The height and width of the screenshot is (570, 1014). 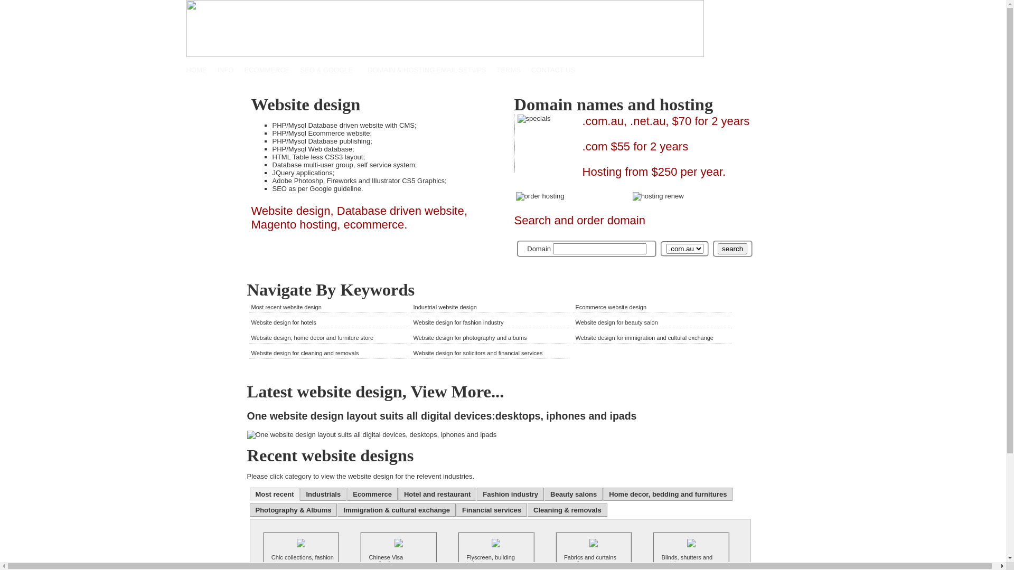 I want to click on Website design for immigration and cultural exchange, so click(x=645, y=338).